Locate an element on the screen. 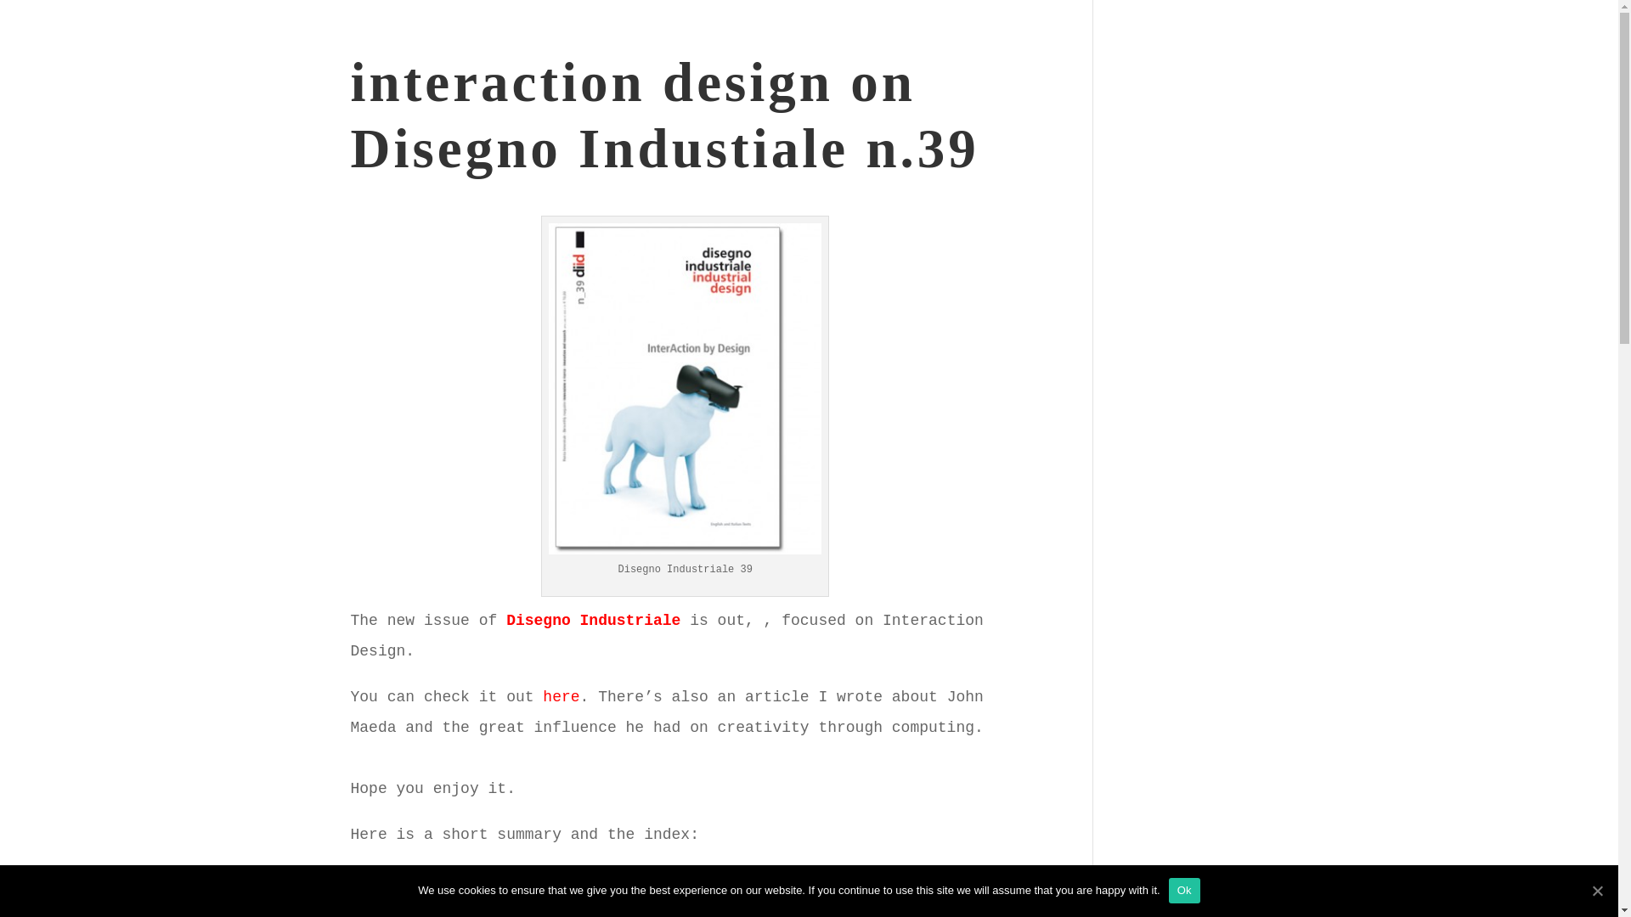 The image size is (1631, 917). Ok is located at coordinates (1184, 890).